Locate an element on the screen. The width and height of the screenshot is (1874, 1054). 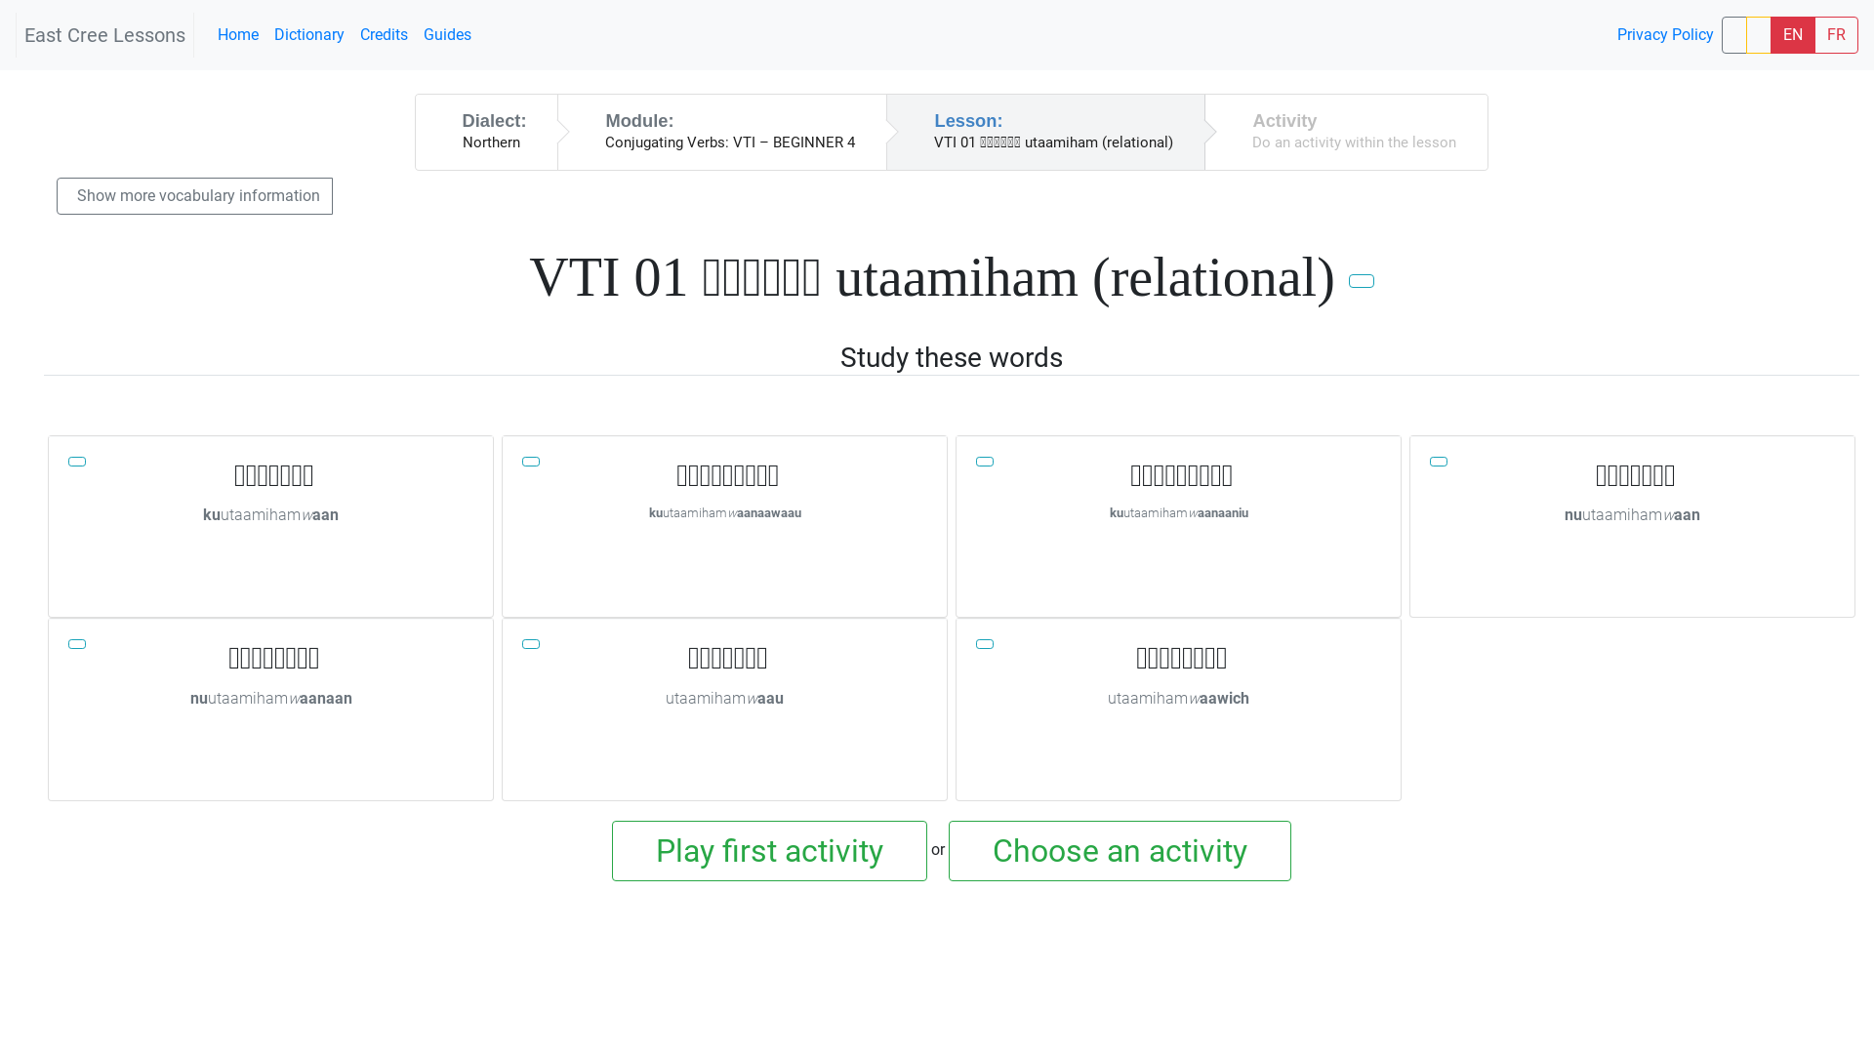
EN is located at coordinates (1793, 35).